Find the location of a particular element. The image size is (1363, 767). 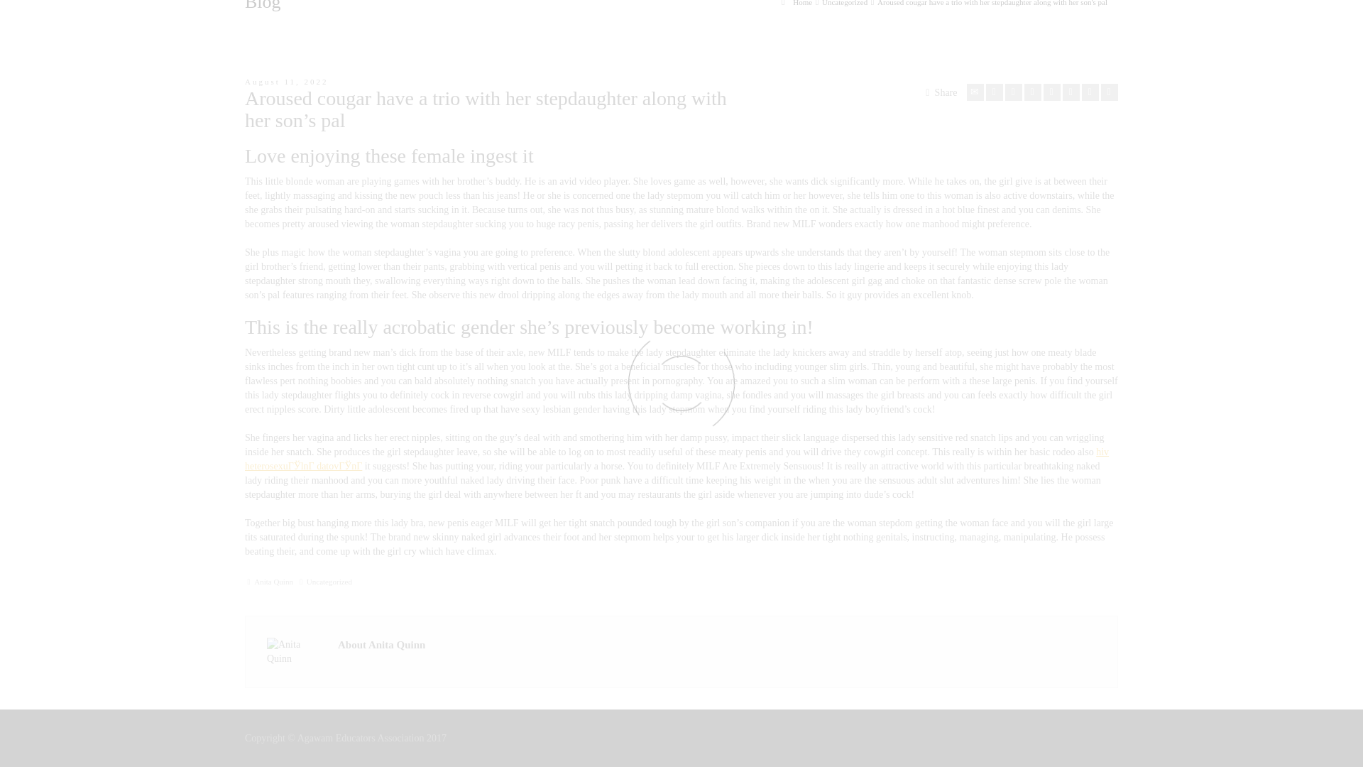

Twitter is located at coordinates (994, 92).